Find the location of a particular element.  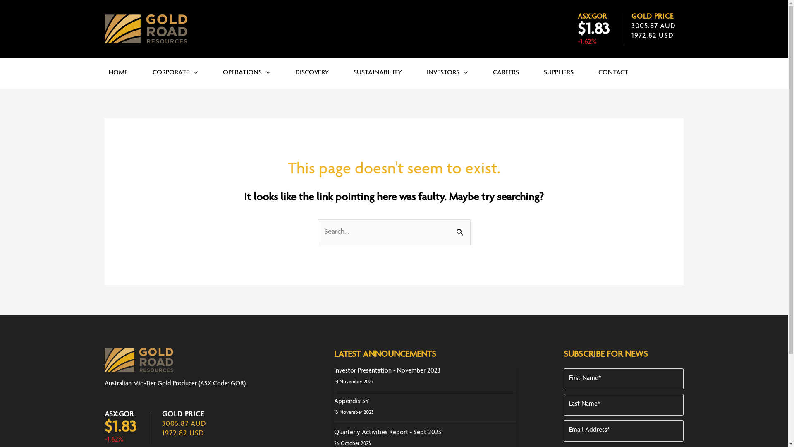

INVESTORS is located at coordinates (447, 73).